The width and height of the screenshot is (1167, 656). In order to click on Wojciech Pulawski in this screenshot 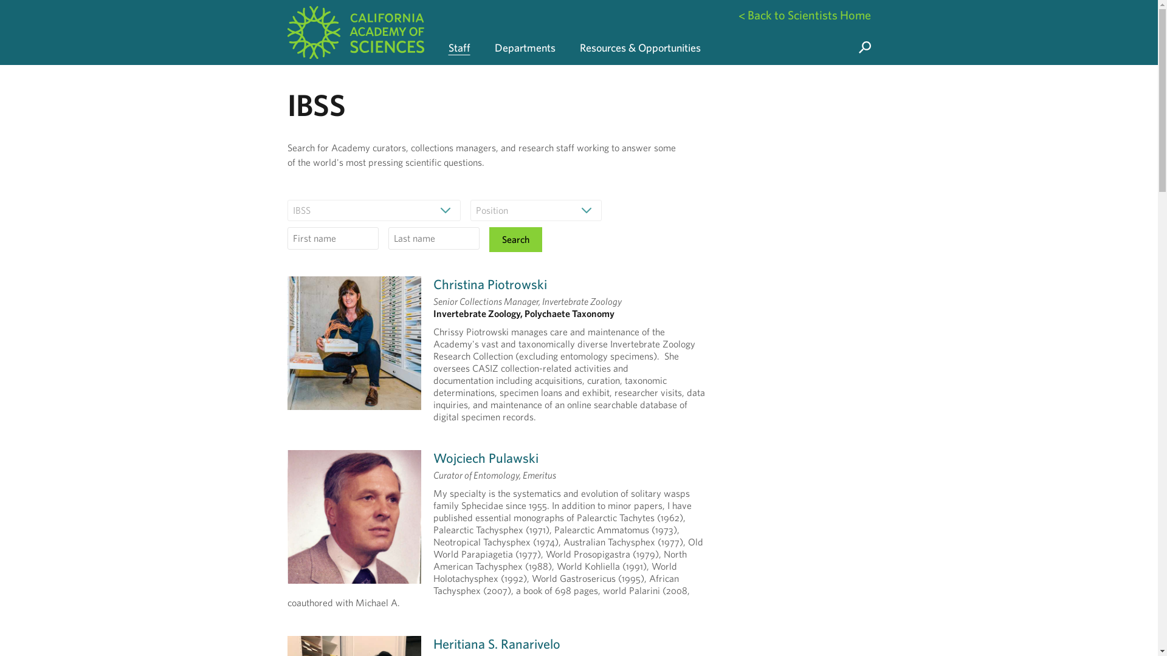, I will do `click(485, 457)`.